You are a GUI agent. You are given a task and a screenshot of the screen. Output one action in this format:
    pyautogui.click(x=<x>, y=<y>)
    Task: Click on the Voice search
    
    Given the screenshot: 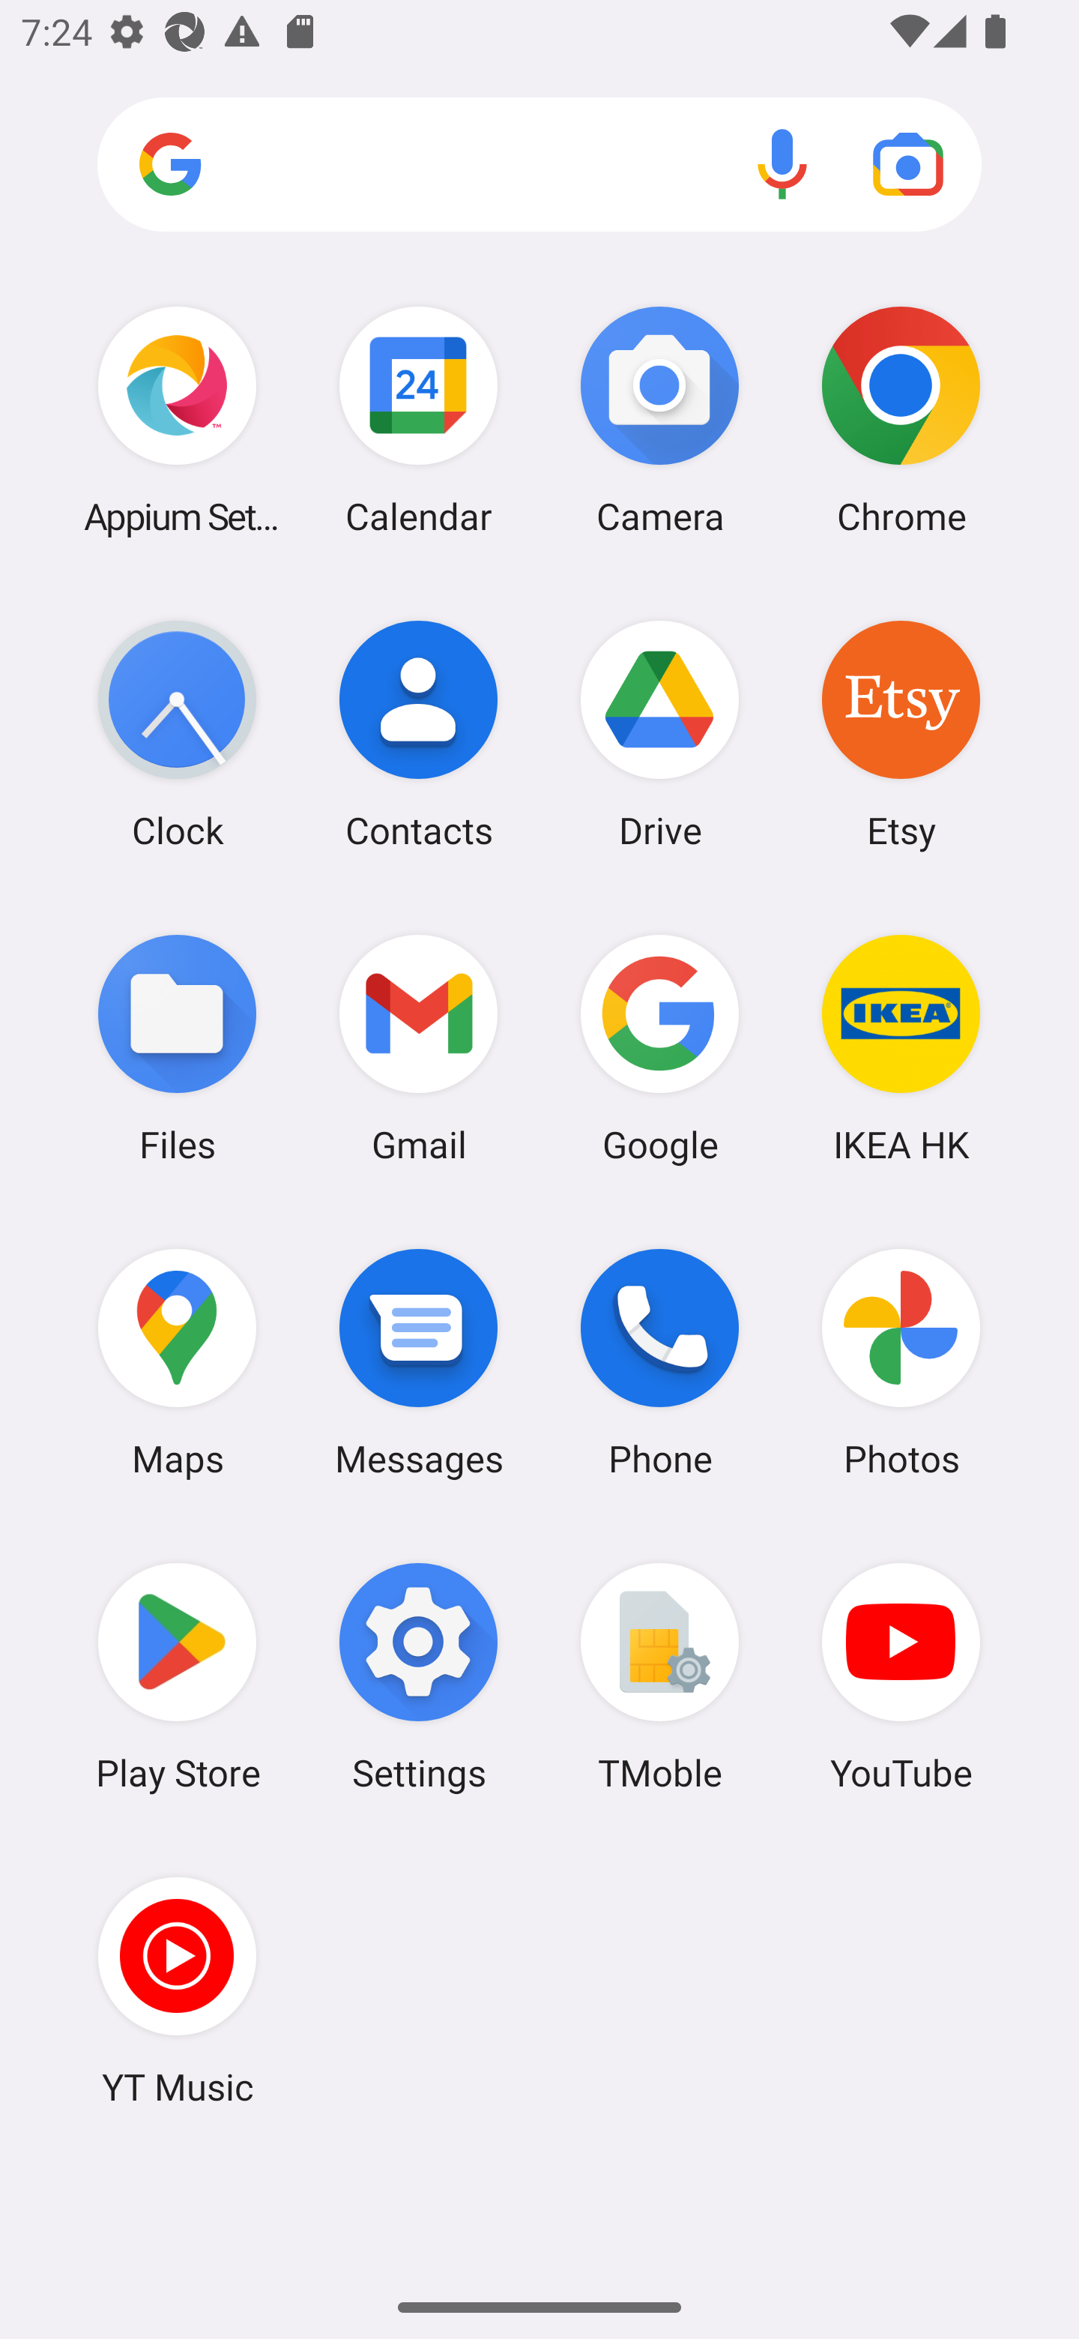 What is the action you would take?
    pyautogui.click(x=782, y=163)
    